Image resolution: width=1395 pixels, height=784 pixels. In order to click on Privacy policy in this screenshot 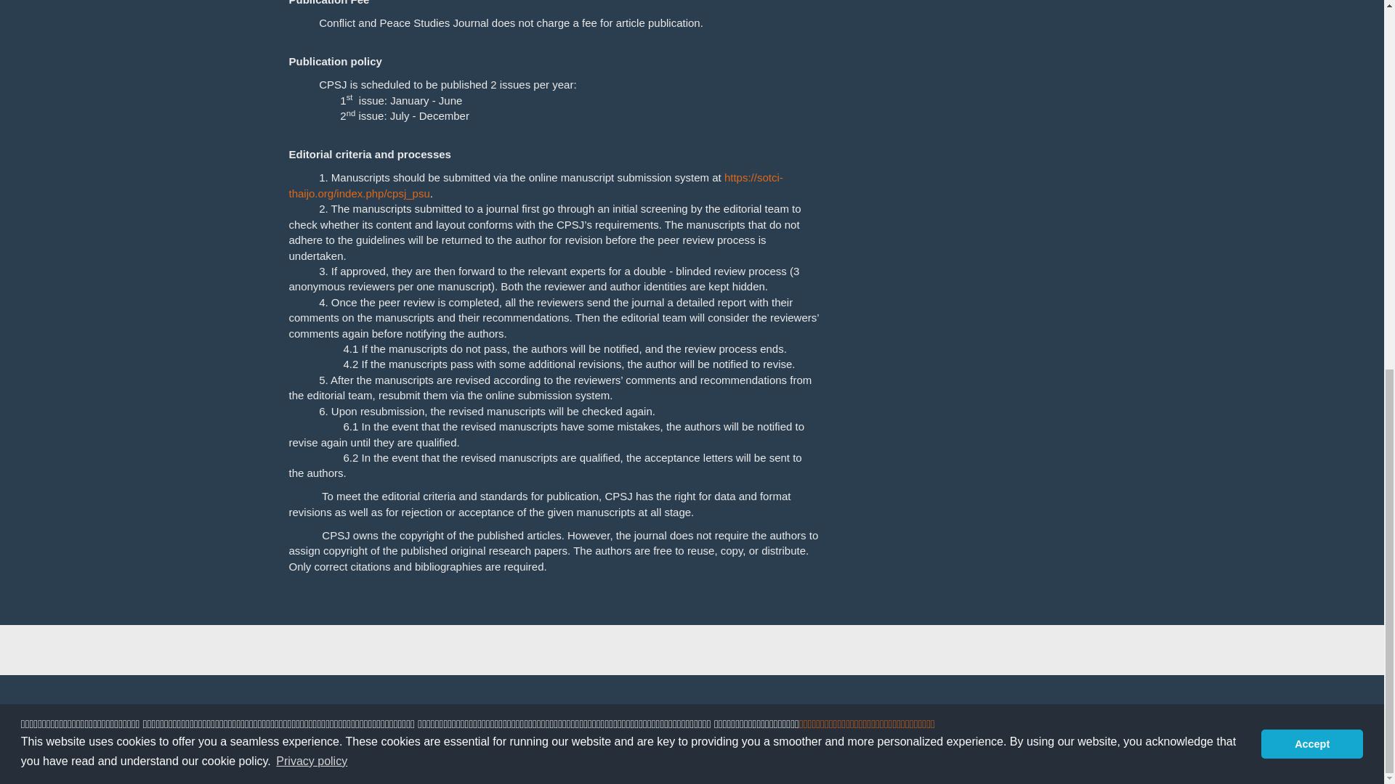, I will do `click(1306, 82)`.